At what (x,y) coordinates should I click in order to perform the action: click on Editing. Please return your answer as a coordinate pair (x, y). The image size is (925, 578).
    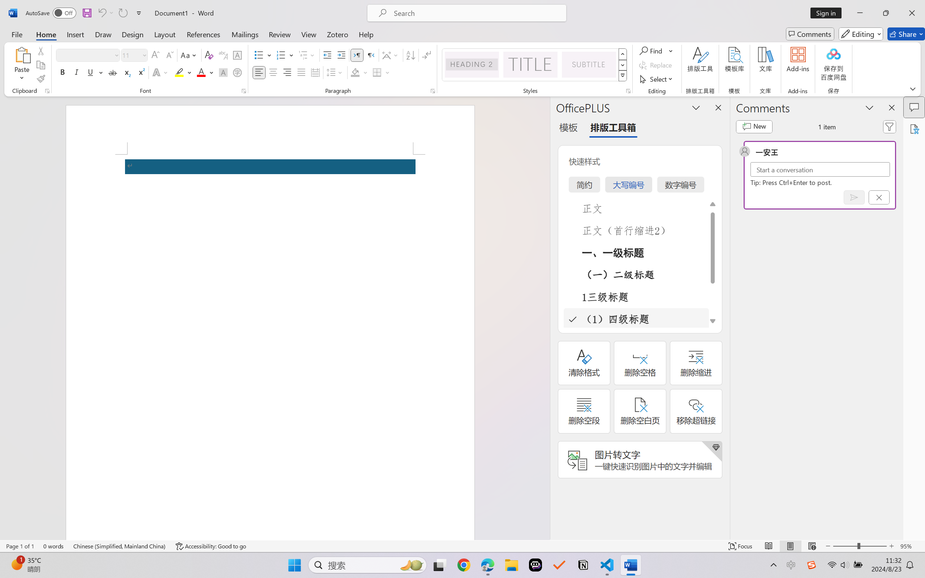
    Looking at the image, I should click on (861, 34).